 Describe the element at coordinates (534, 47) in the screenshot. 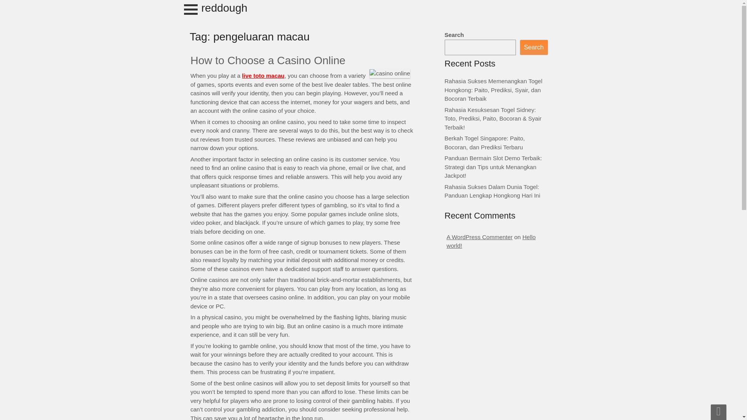

I see `Search` at that location.